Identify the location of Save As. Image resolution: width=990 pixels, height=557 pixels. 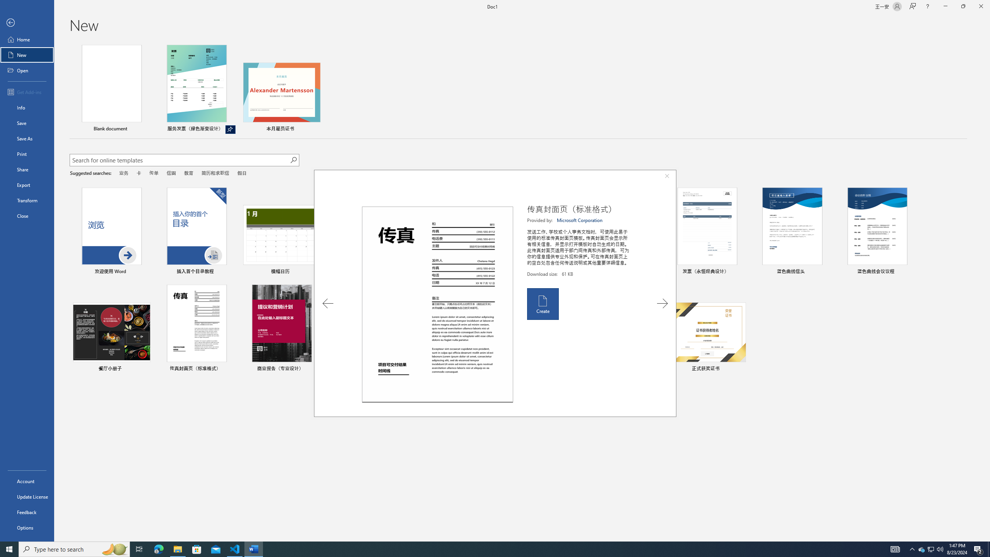
(27, 138).